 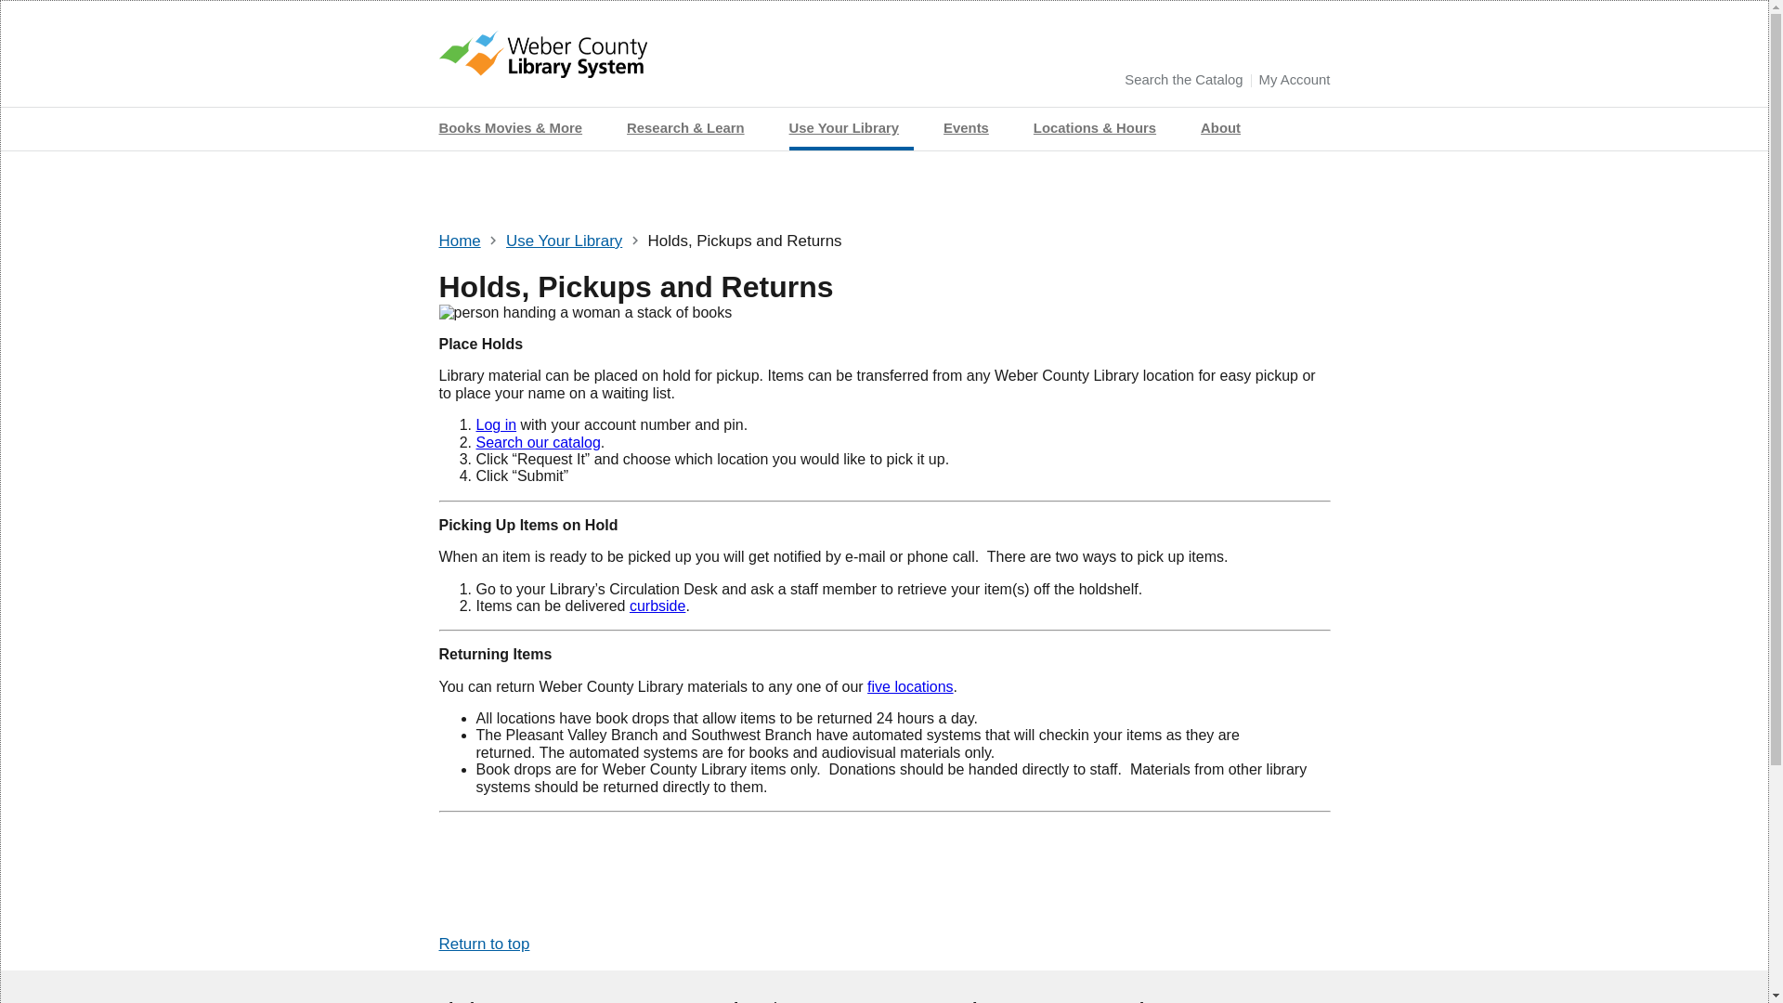 I want to click on Events, so click(x=973, y=128).